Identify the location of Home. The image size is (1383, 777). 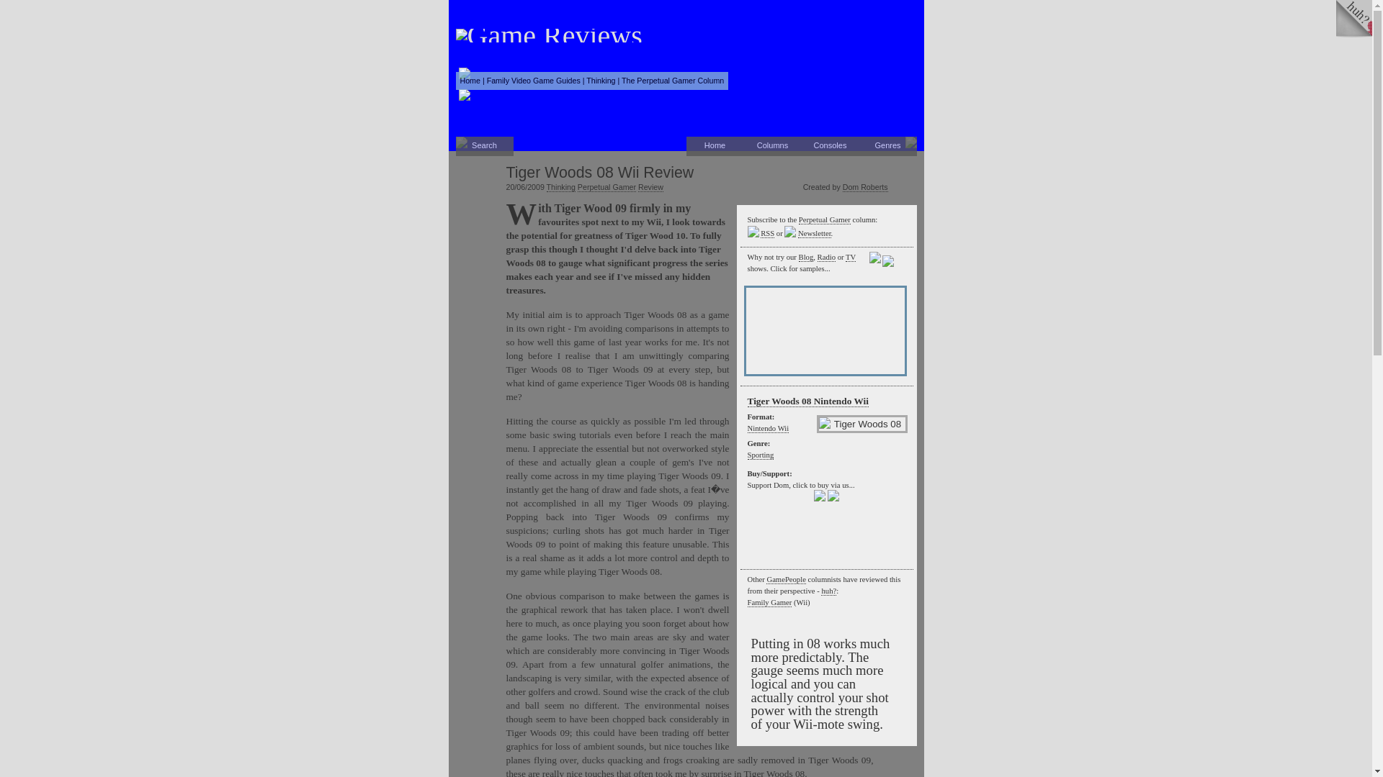
(715, 147).